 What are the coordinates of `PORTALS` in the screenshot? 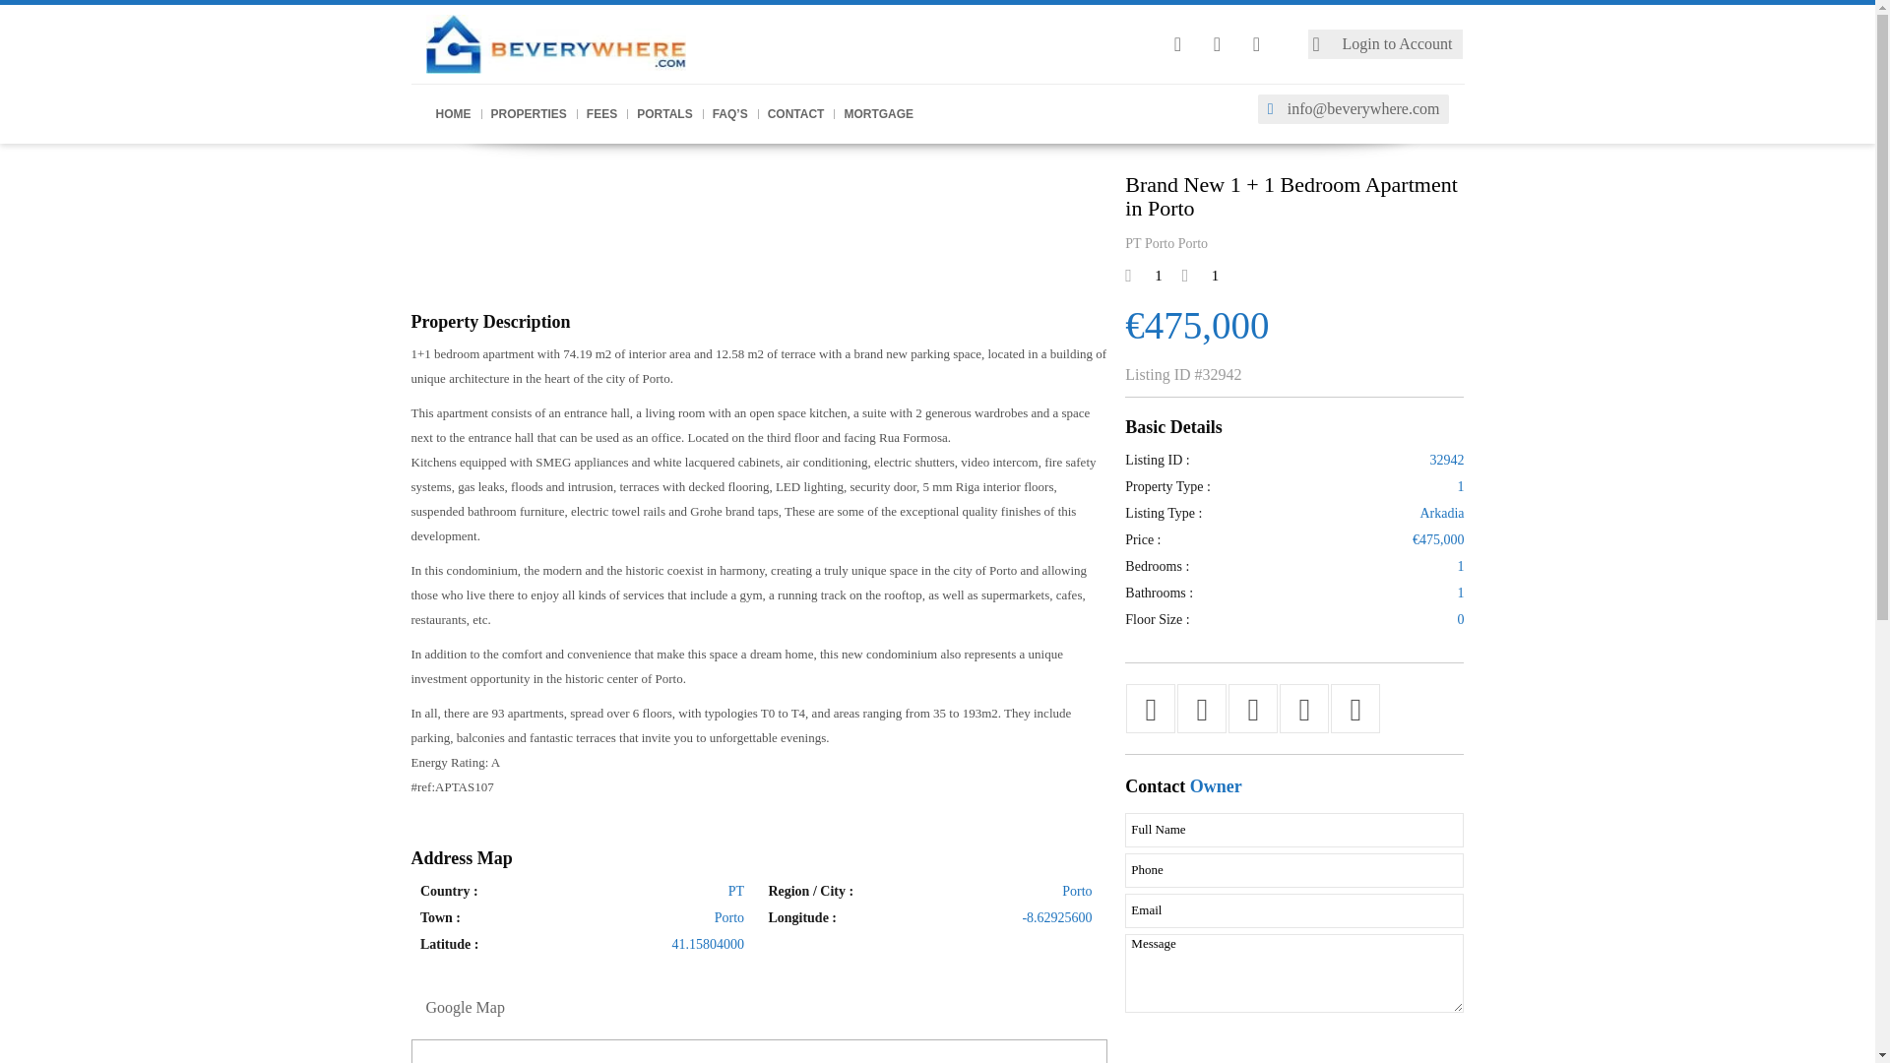 It's located at (663, 114).